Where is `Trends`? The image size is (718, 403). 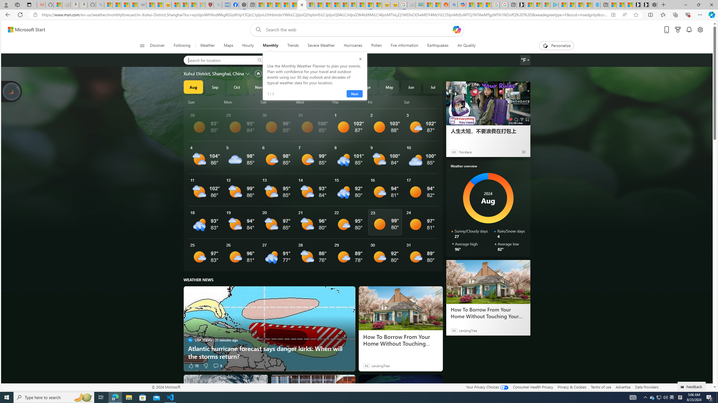 Trends is located at coordinates (293, 46).